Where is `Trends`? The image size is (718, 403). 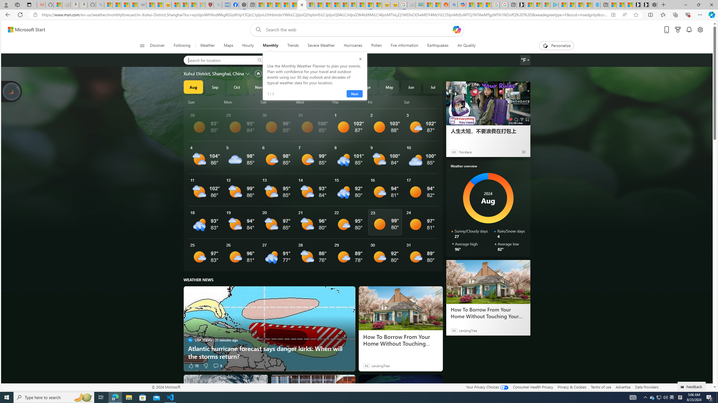 Trends is located at coordinates (293, 46).